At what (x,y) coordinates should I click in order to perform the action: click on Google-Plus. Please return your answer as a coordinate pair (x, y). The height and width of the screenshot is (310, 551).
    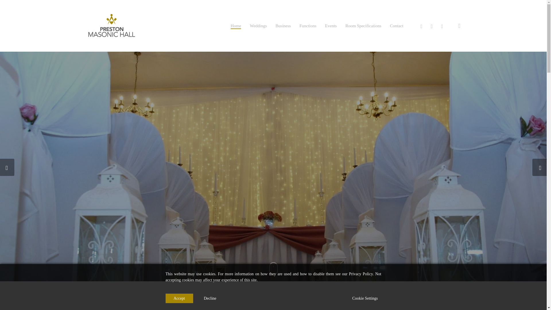
    Looking at the image, I should click on (442, 26).